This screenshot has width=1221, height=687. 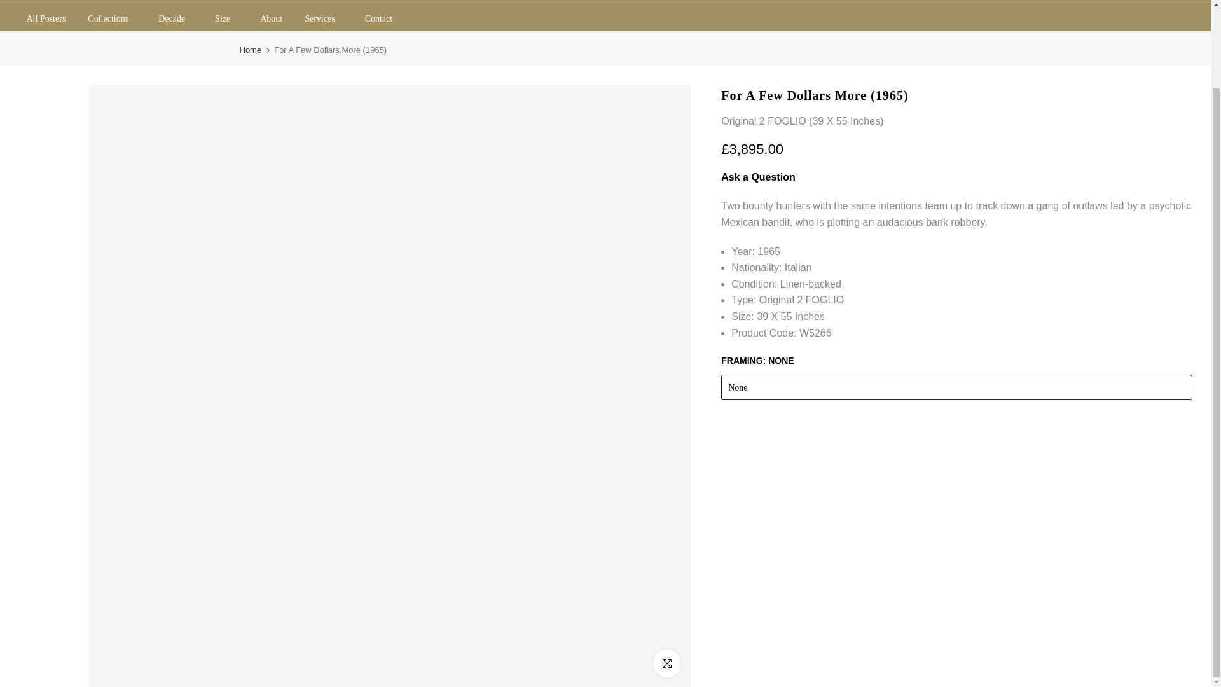 What do you see at coordinates (324, 19) in the screenshot?
I see `Services` at bounding box center [324, 19].